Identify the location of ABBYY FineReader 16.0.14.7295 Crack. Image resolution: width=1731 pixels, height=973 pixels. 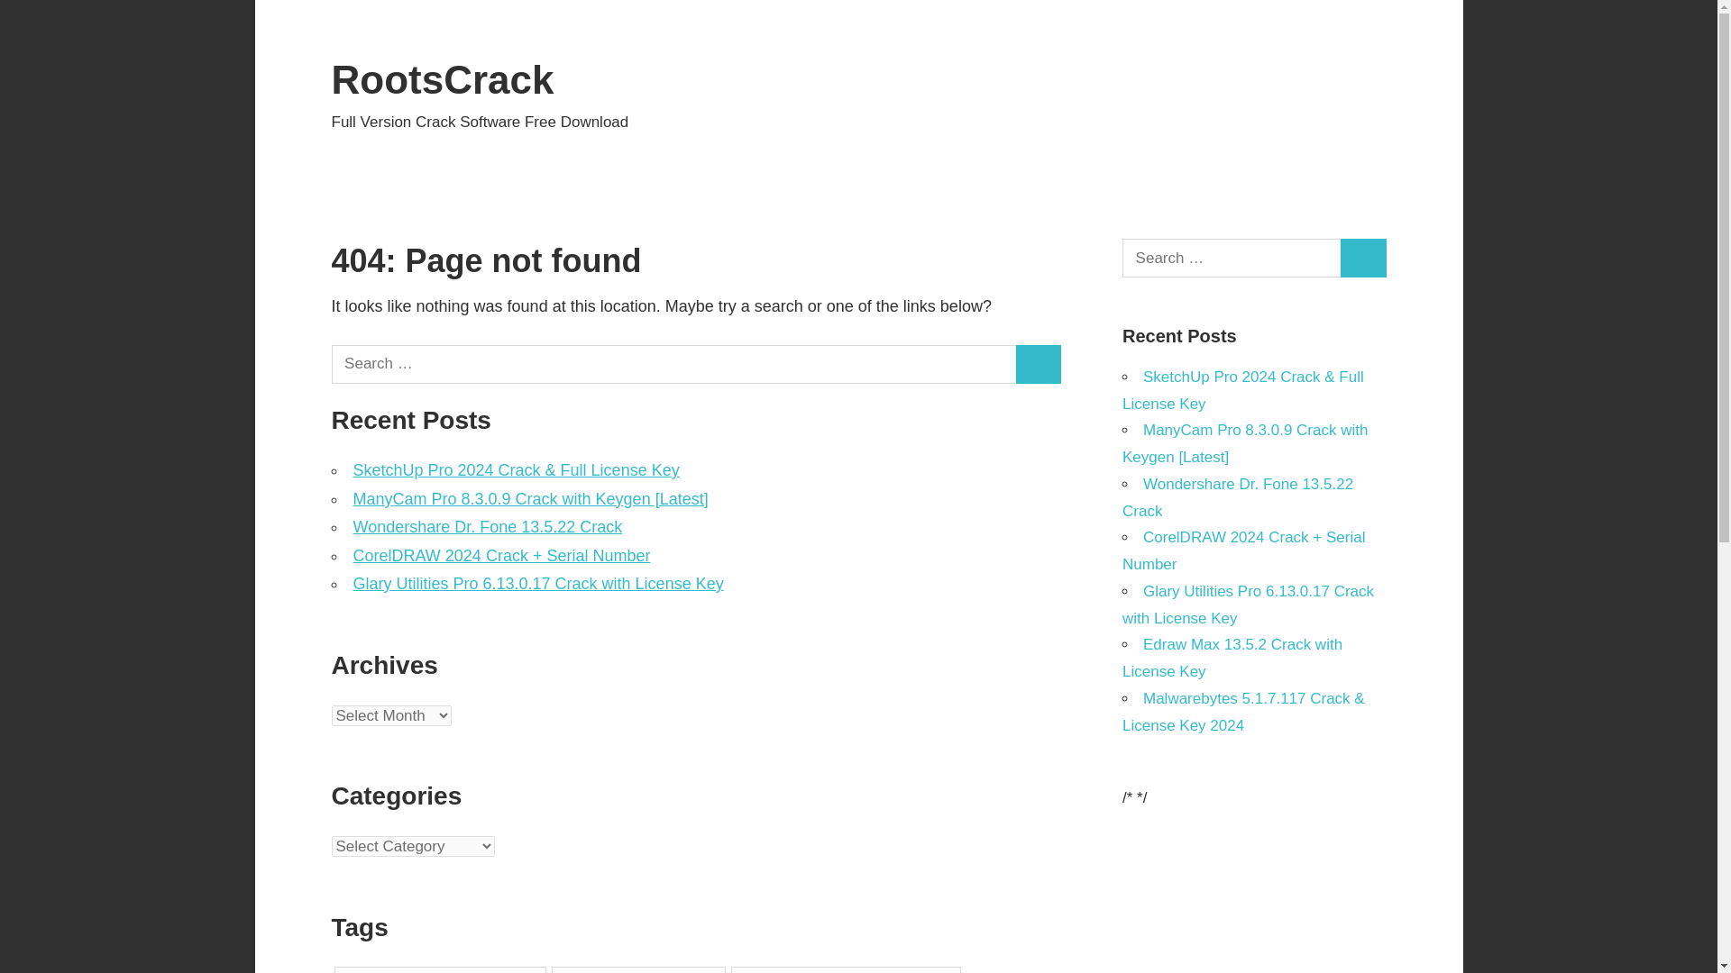
(846, 969).